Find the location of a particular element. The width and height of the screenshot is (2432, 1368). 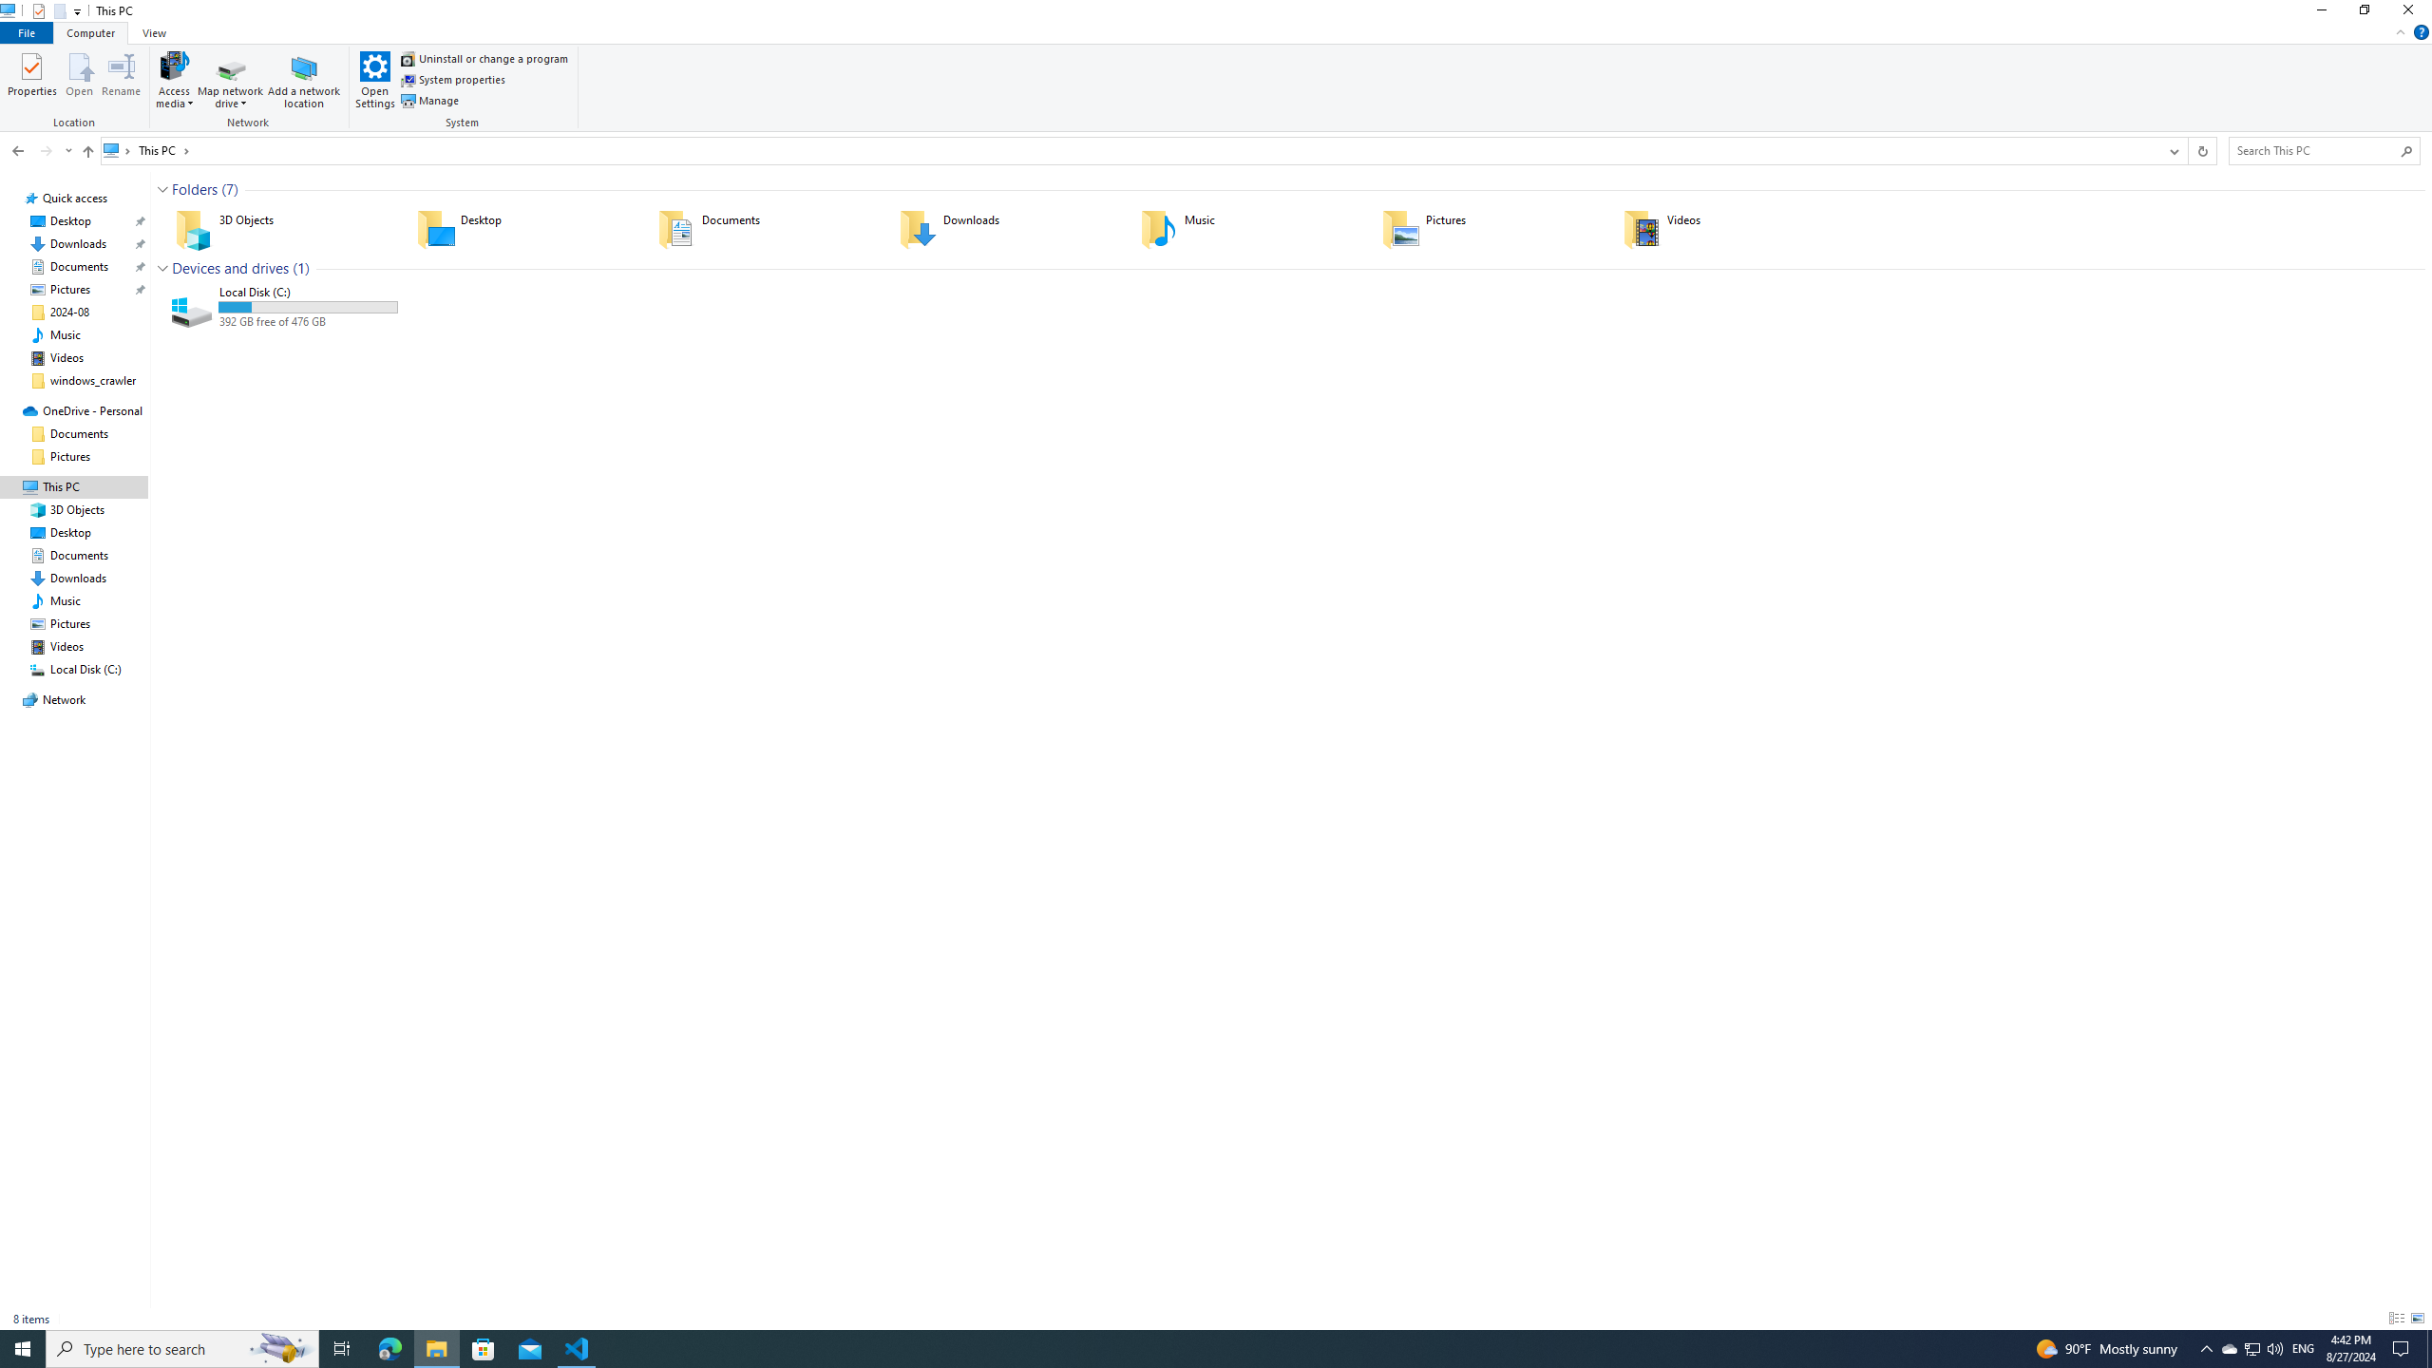

2024-08 is located at coordinates (70, 312).